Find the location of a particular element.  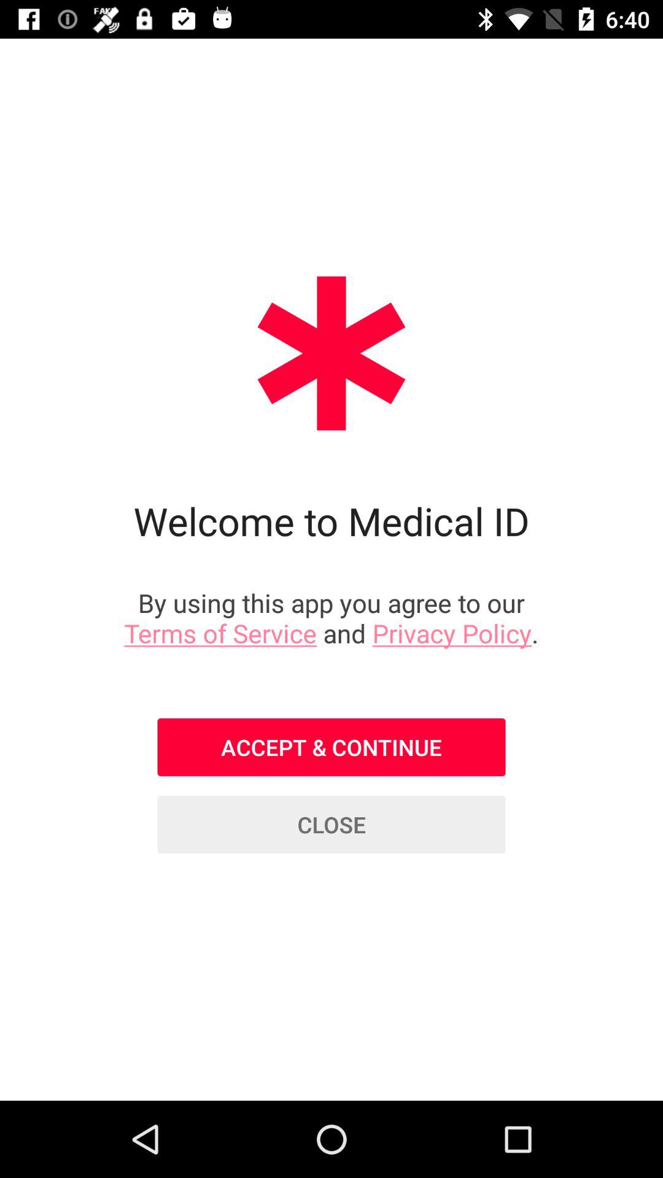

click the accept & continue item is located at coordinates (331, 747).